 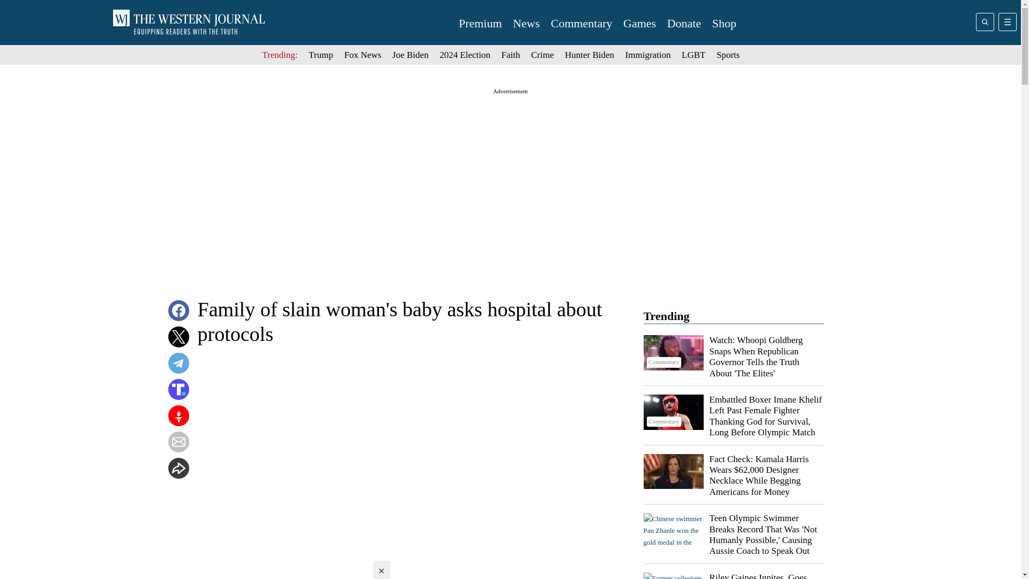 What do you see at coordinates (684, 24) in the screenshot?
I see `Donate` at bounding box center [684, 24].